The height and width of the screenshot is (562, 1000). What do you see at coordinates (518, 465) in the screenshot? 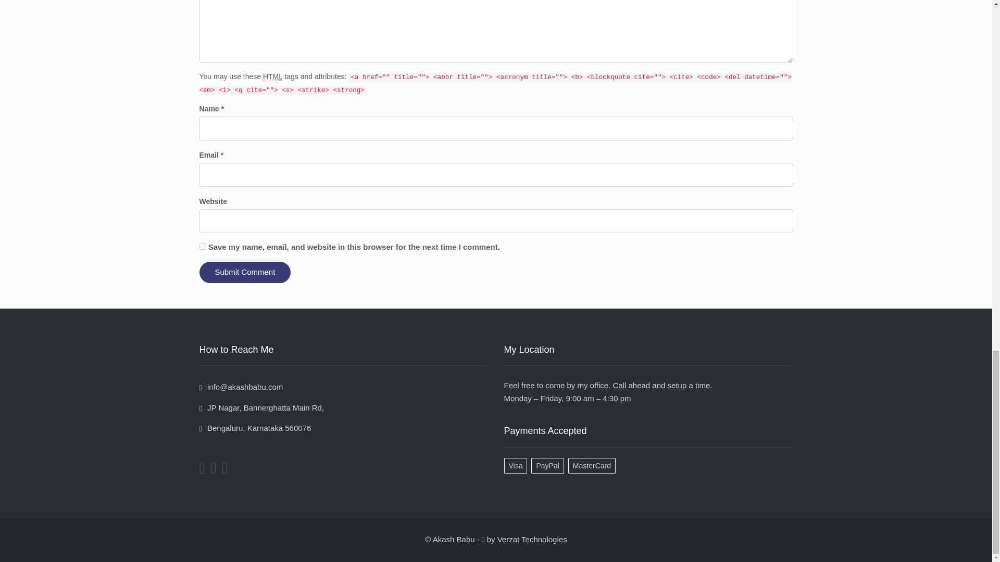
I see `Visa` at bounding box center [518, 465].